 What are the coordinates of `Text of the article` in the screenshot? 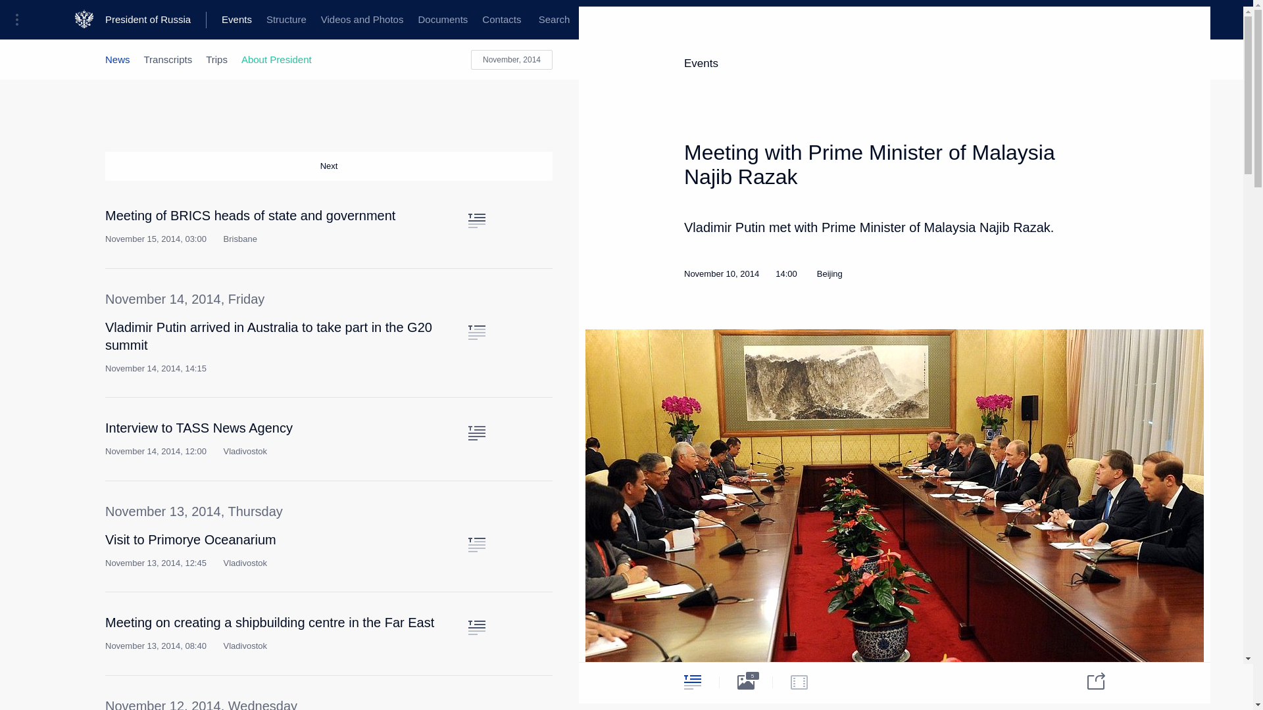 It's located at (476, 221).